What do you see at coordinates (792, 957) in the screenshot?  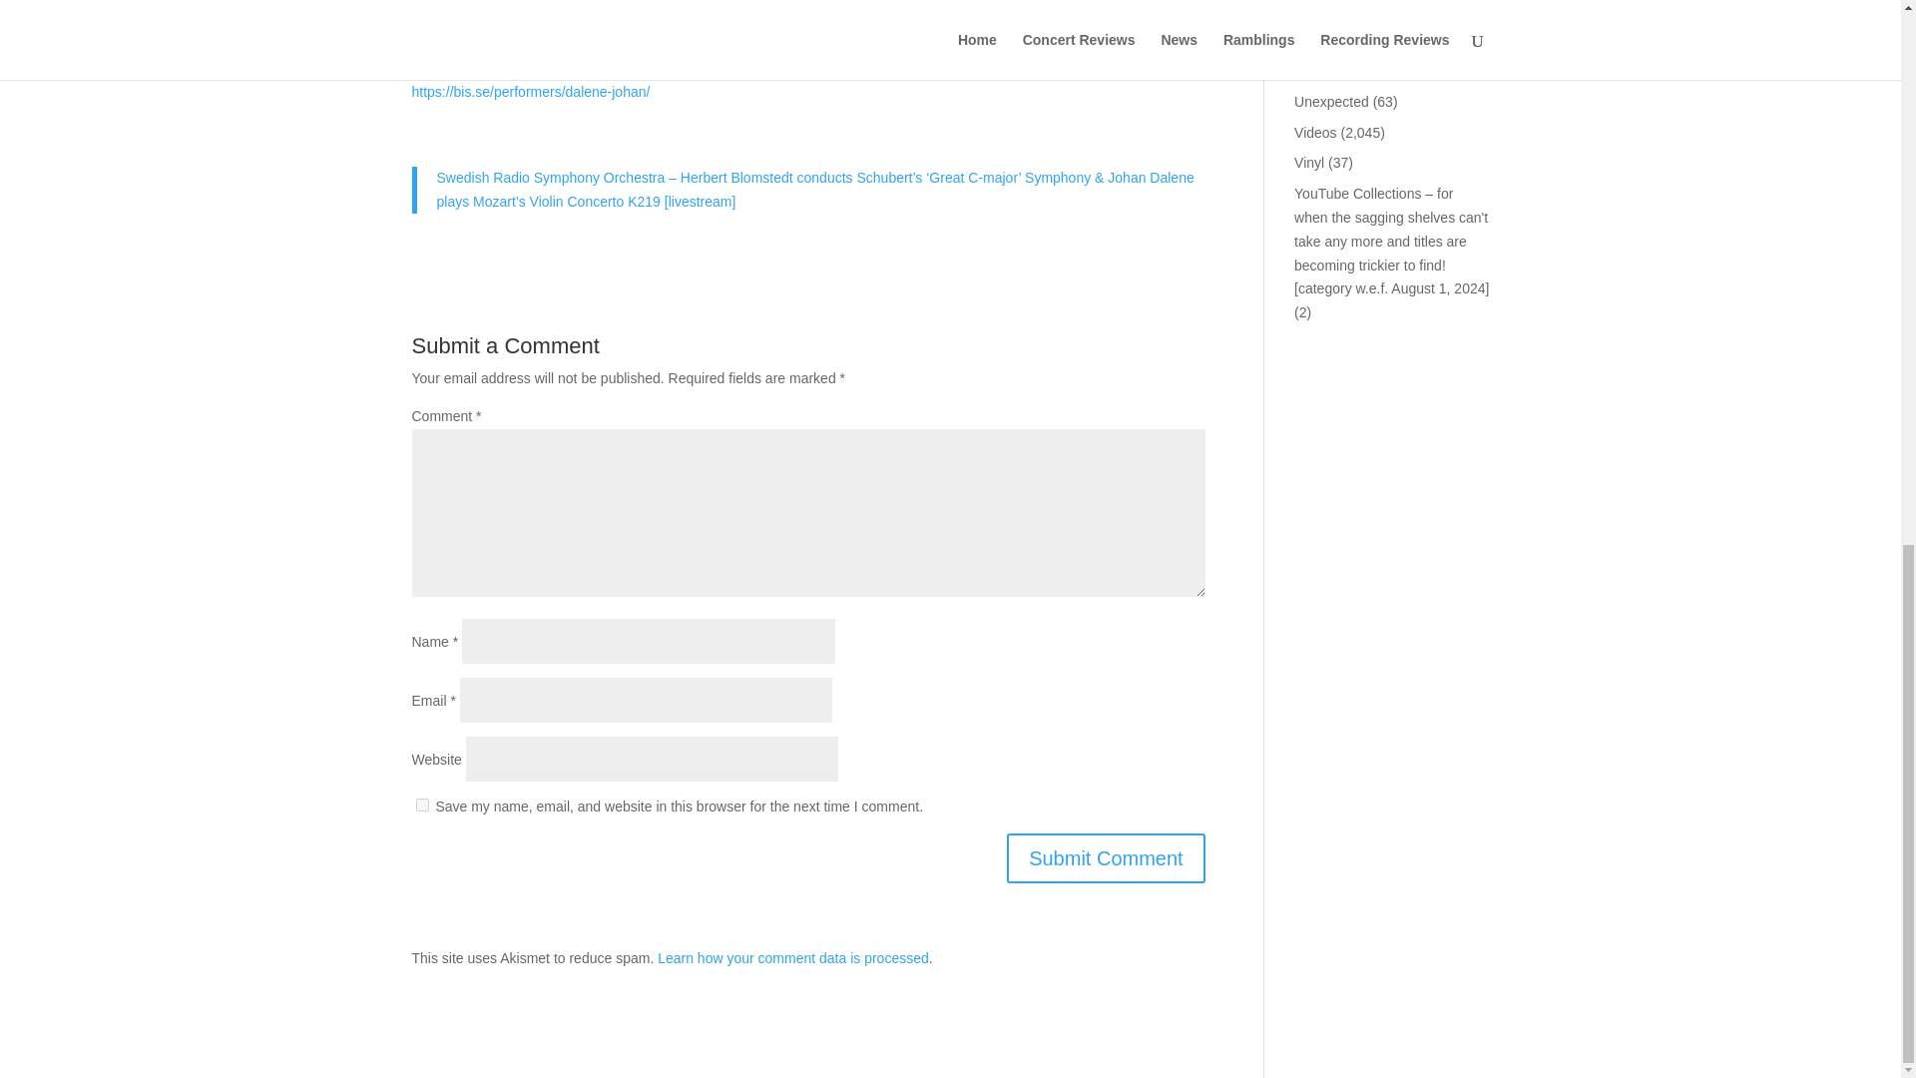 I see `Learn how your comment data is processed` at bounding box center [792, 957].